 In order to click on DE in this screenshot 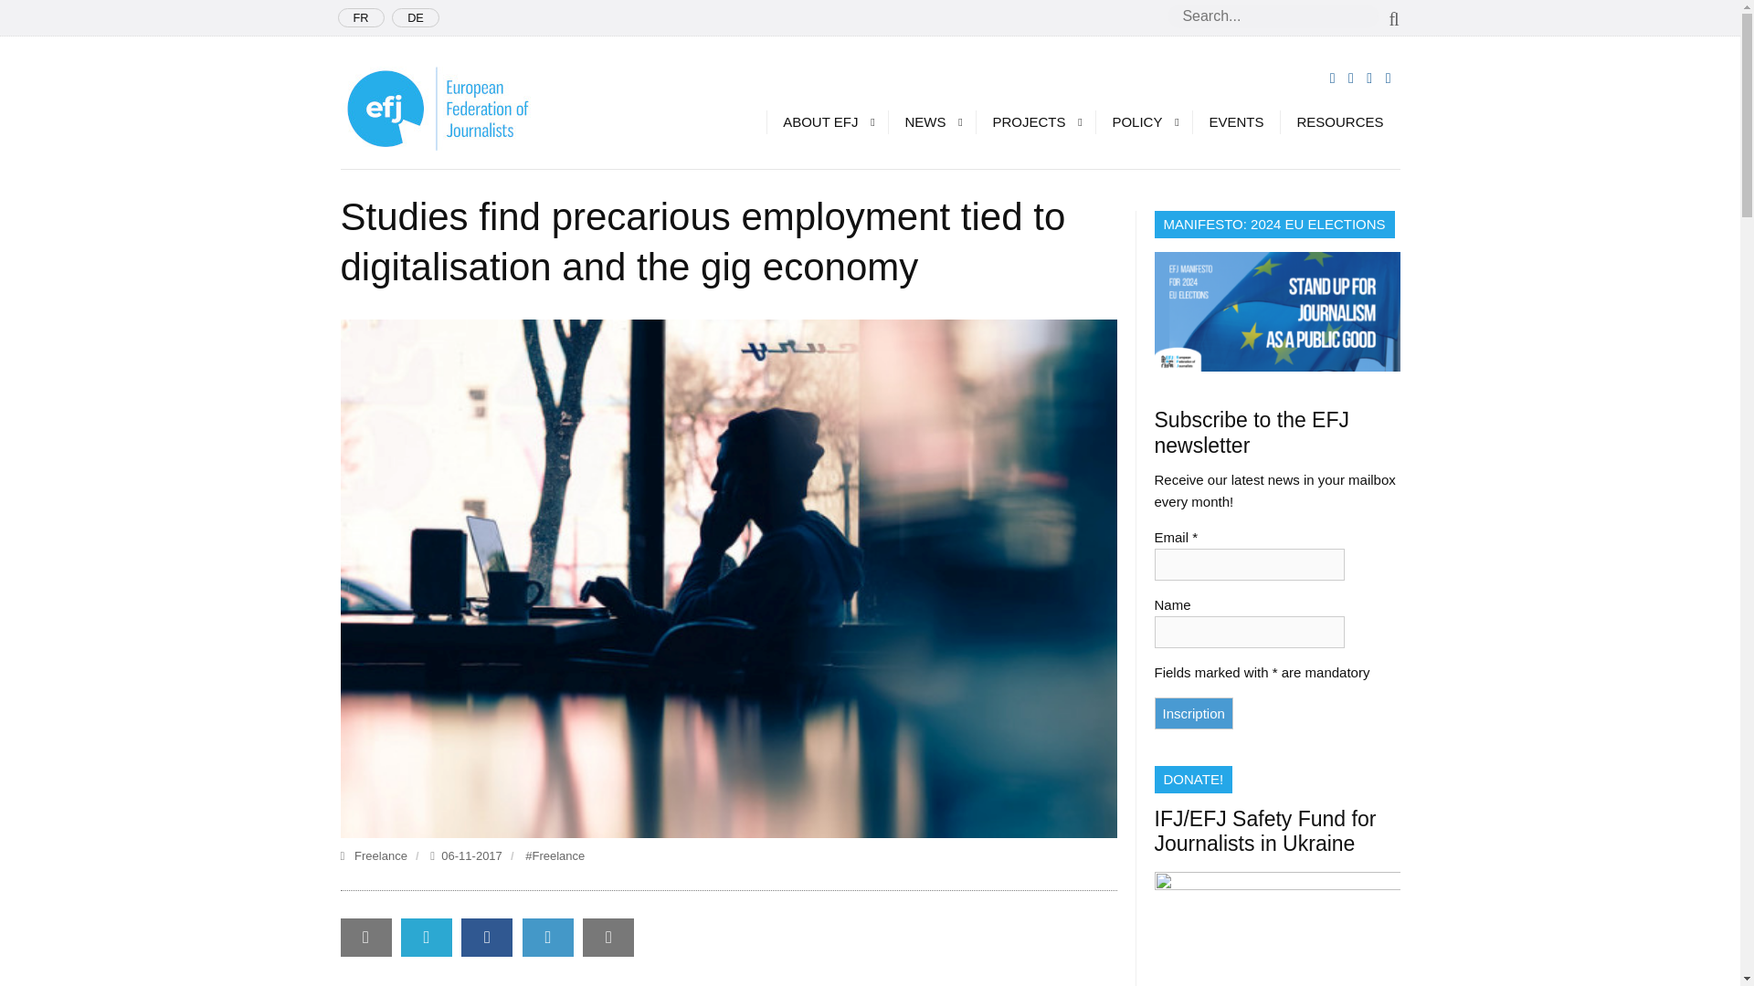, I will do `click(415, 17)`.